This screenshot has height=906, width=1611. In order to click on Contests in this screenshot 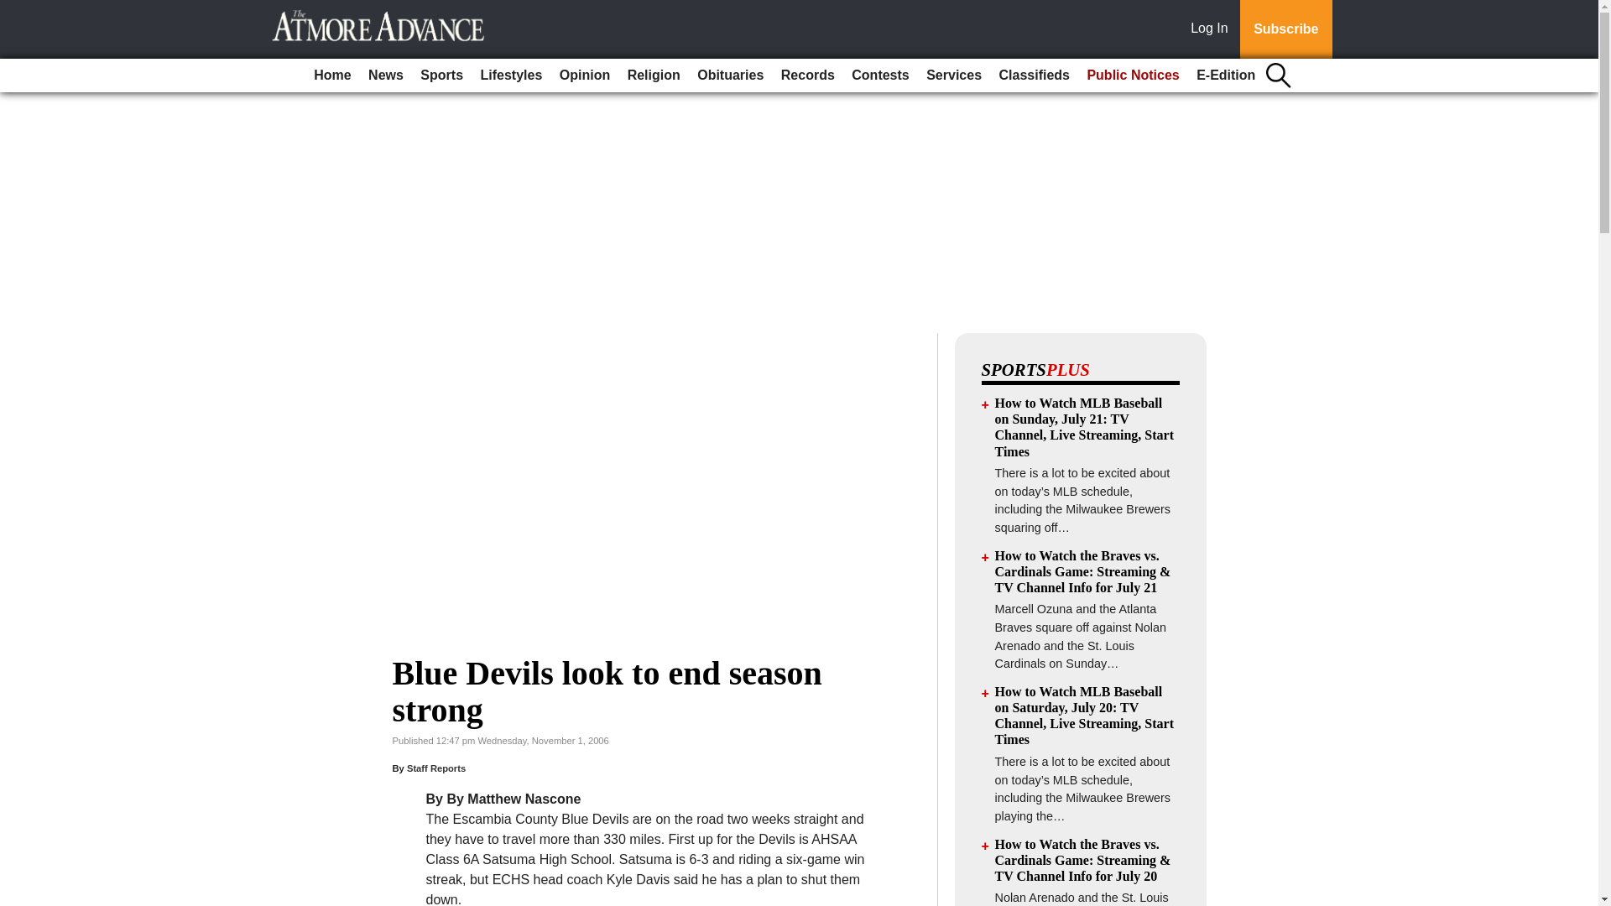, I will do `click(879, 75)`.